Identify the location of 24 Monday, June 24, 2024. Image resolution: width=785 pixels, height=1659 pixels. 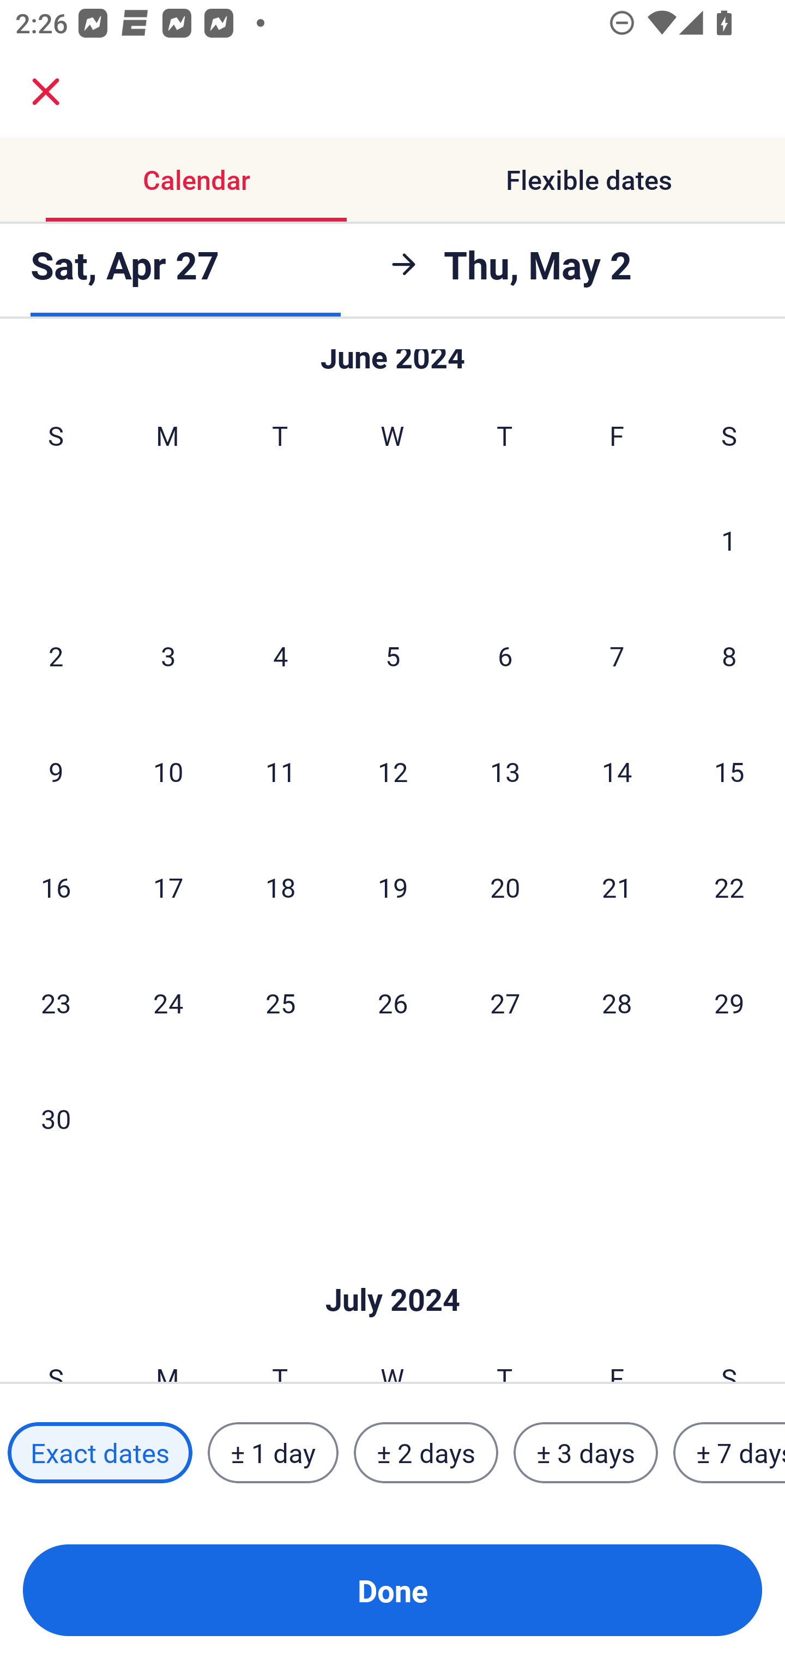
(168, 1002).